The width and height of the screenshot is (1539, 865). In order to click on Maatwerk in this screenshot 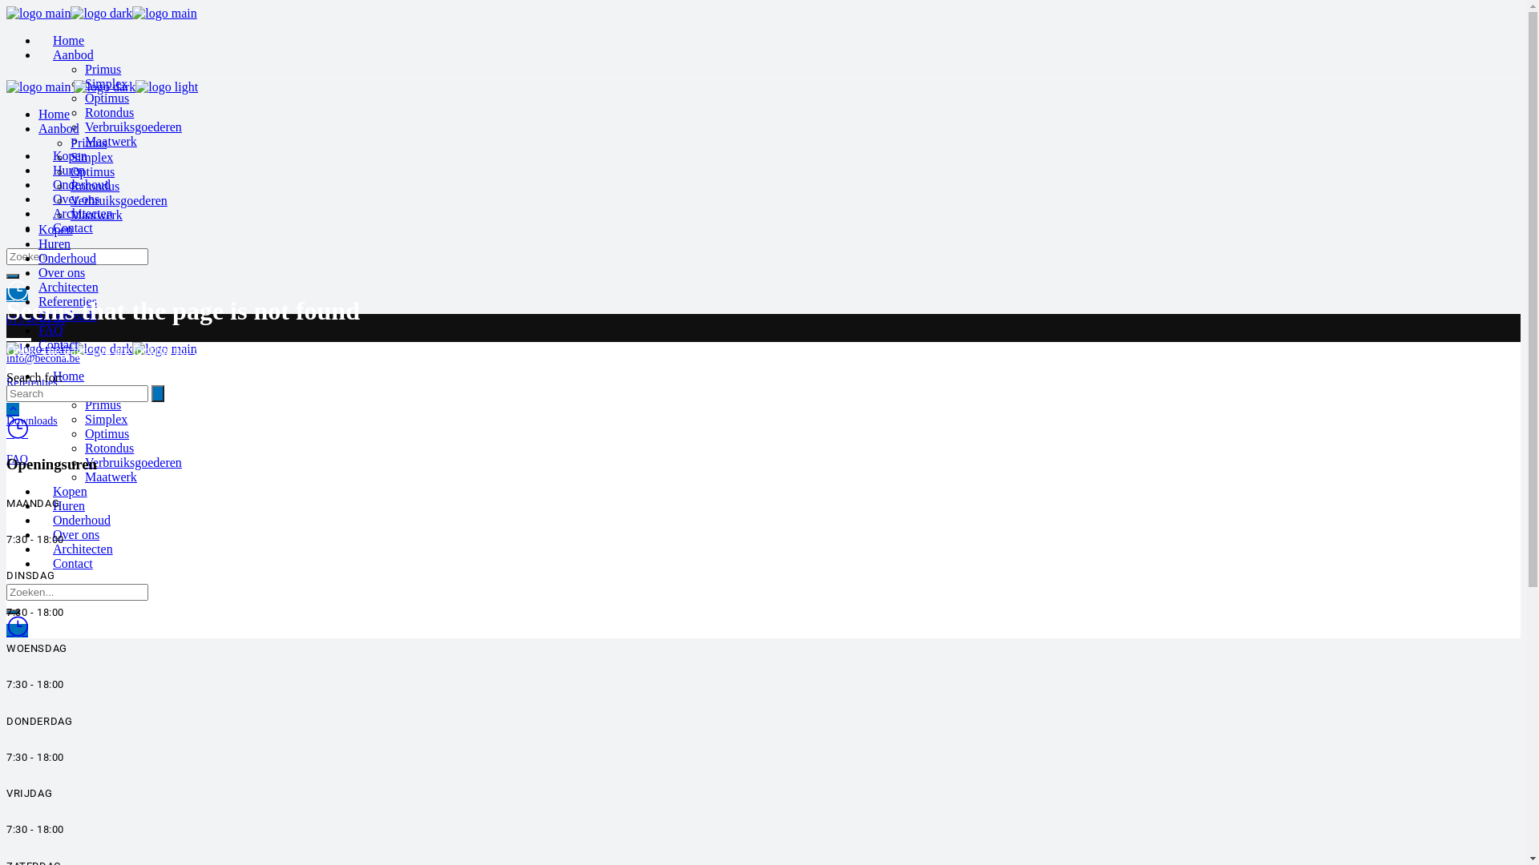, I will do `click(111, 477)`.